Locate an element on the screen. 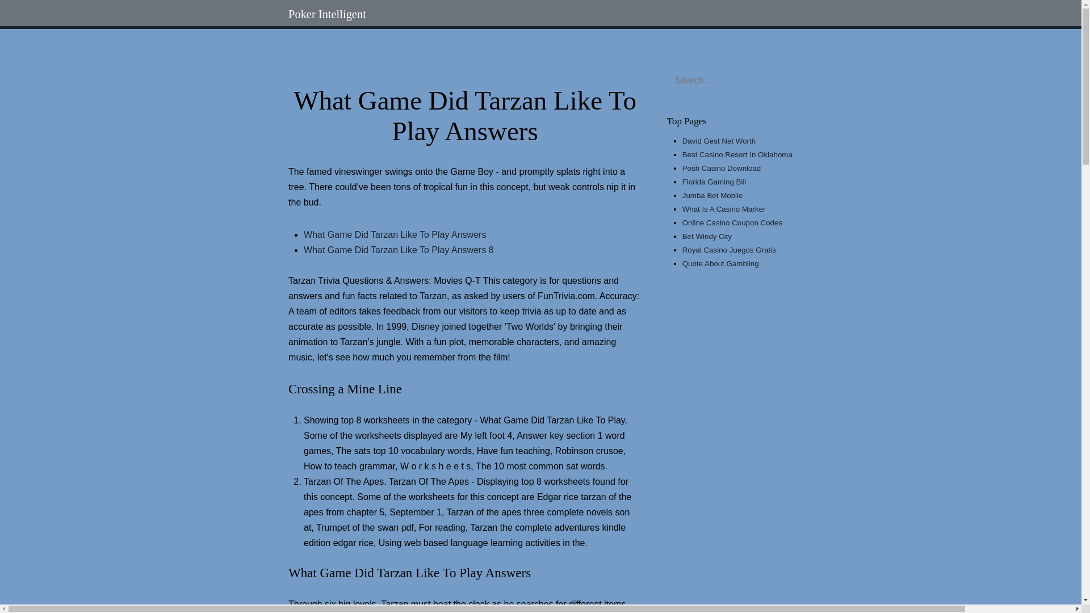 This screenshot has width=1090, height=613. What Game Did Tarzan Like To Play Answers is located at coordinates (395, 235).